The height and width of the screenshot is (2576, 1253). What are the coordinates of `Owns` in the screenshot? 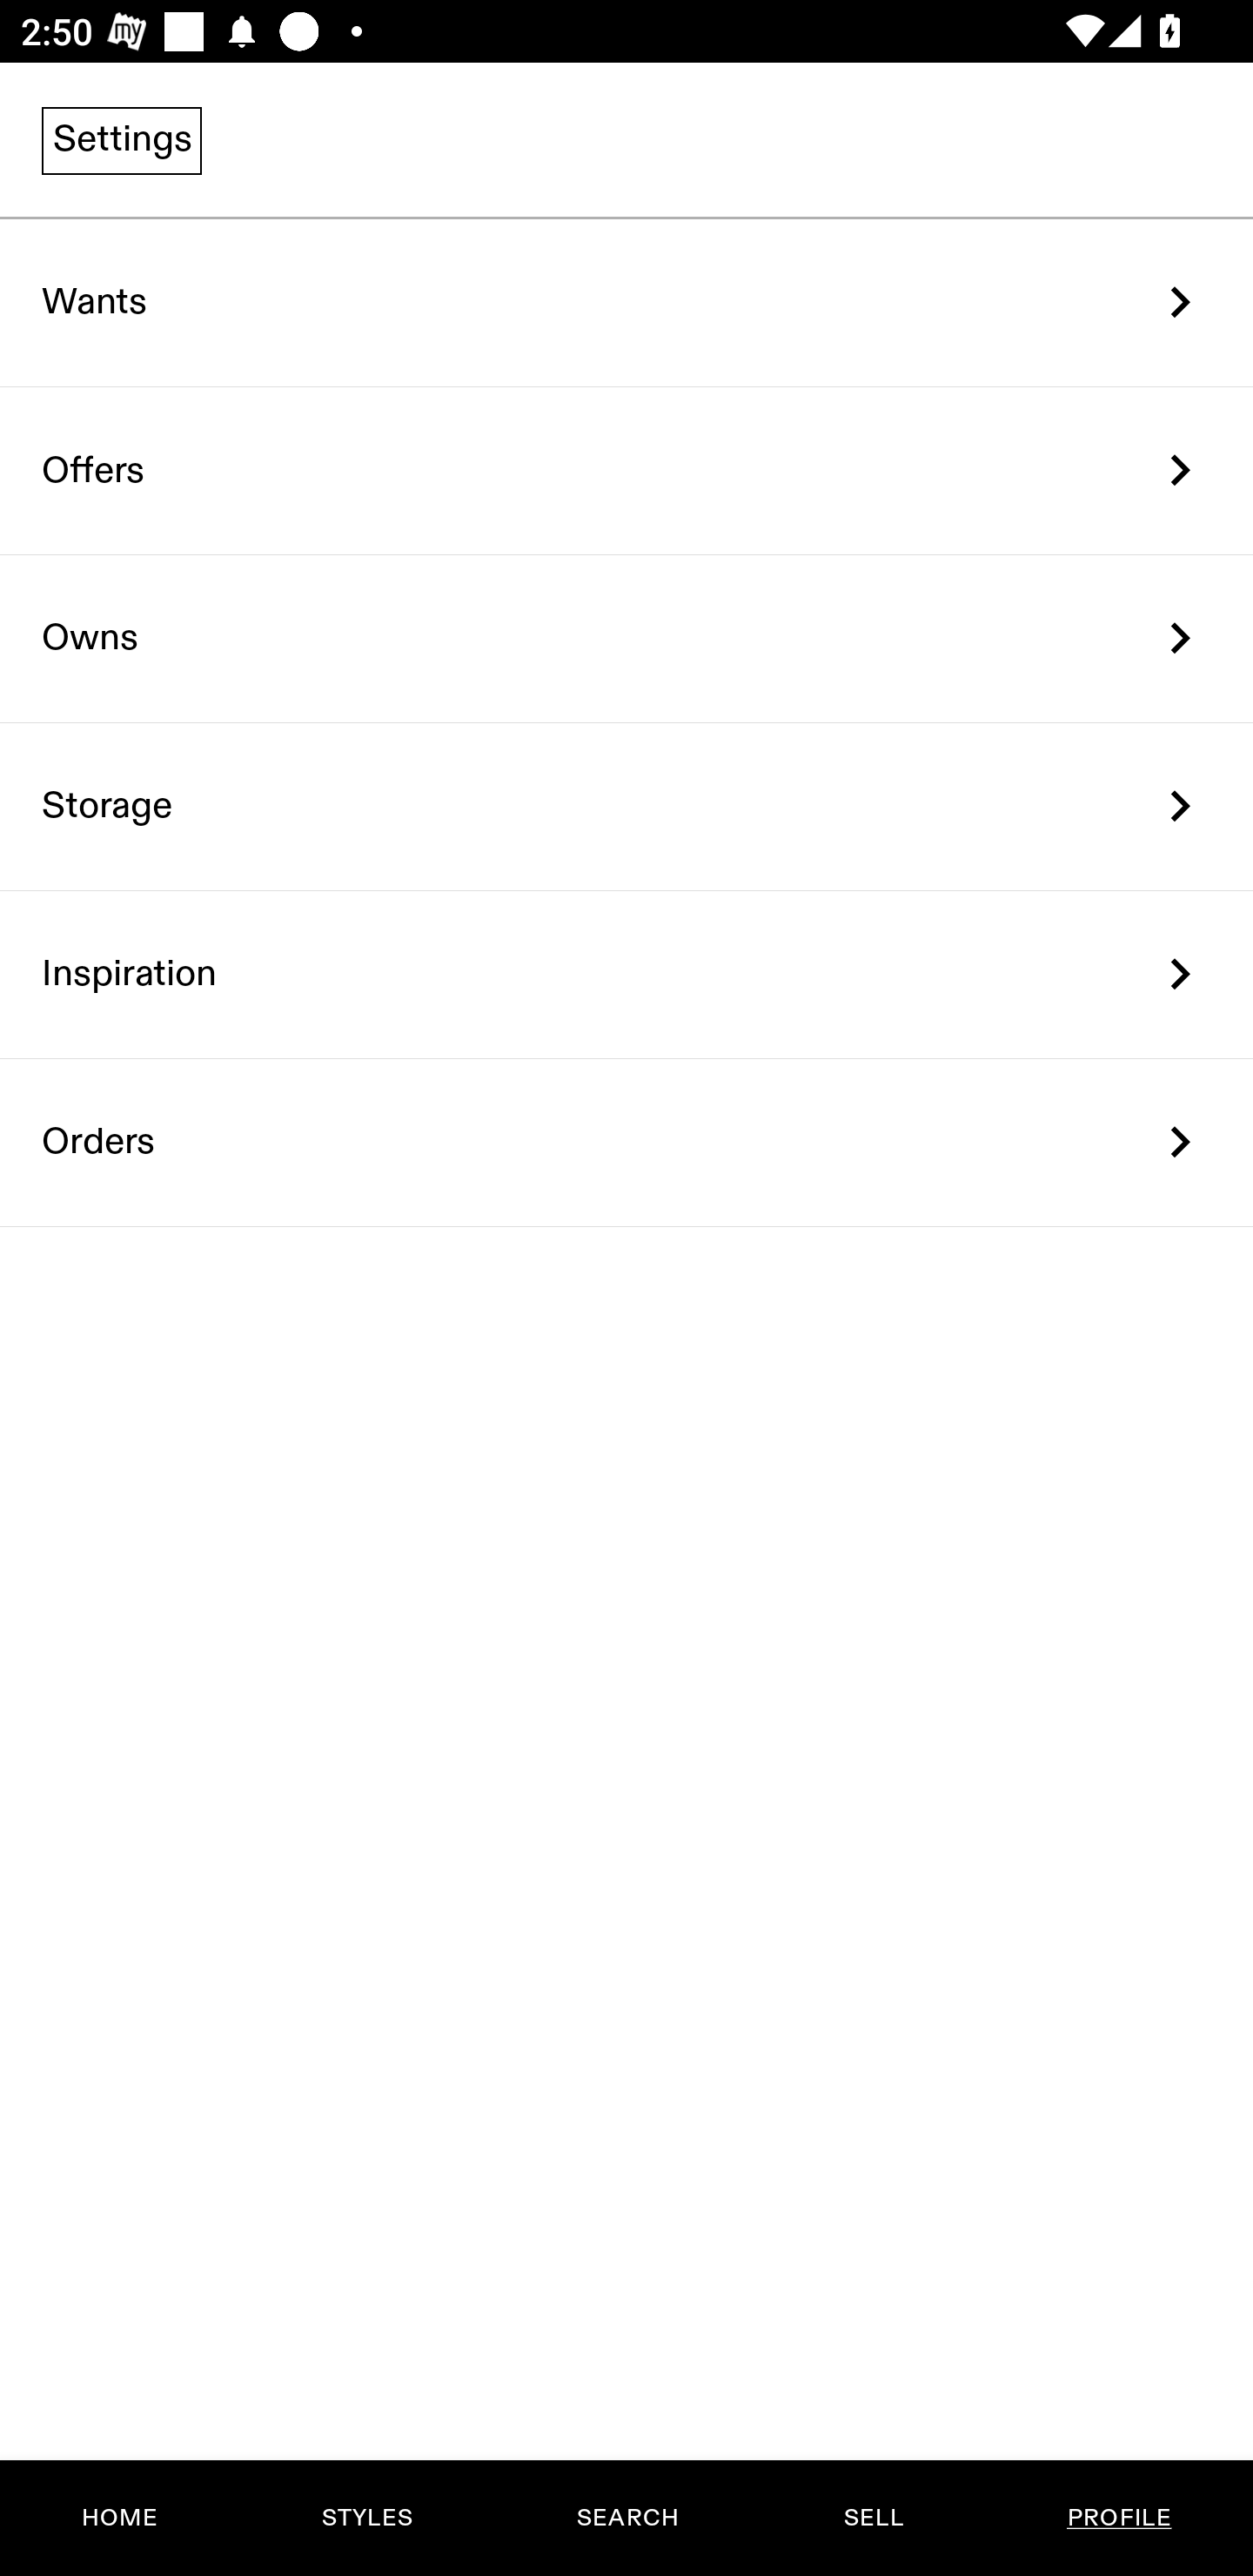 It's located at (626, 639).